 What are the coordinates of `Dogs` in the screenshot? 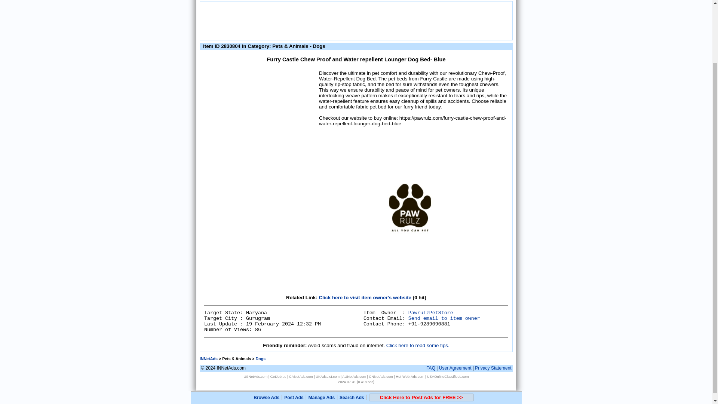 It's located at (260, 358).